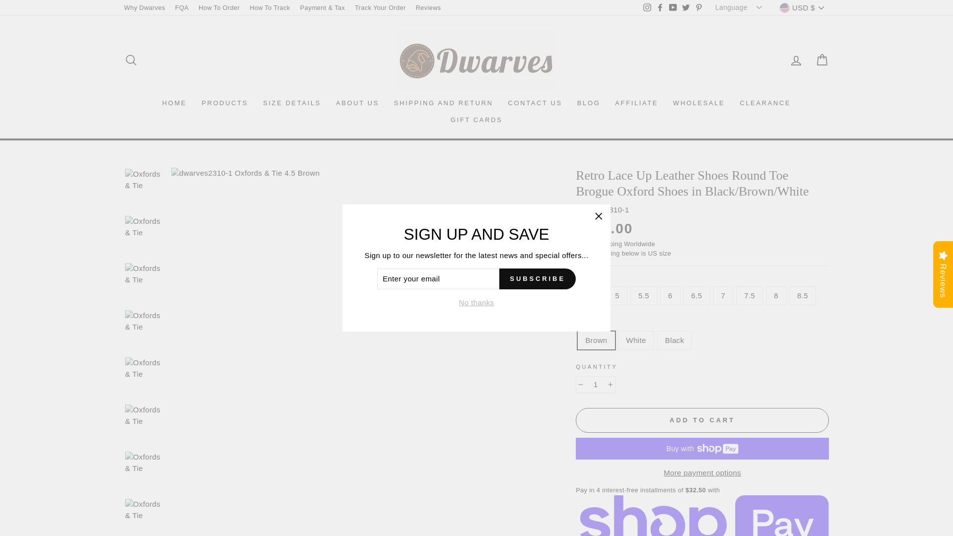 Image resolution: width=953 pixels, height=536 pixels. Describe the element at coordinates (699, 8) in the screenshot. I see `Dwarves Shoes on Pinterest` at that location.